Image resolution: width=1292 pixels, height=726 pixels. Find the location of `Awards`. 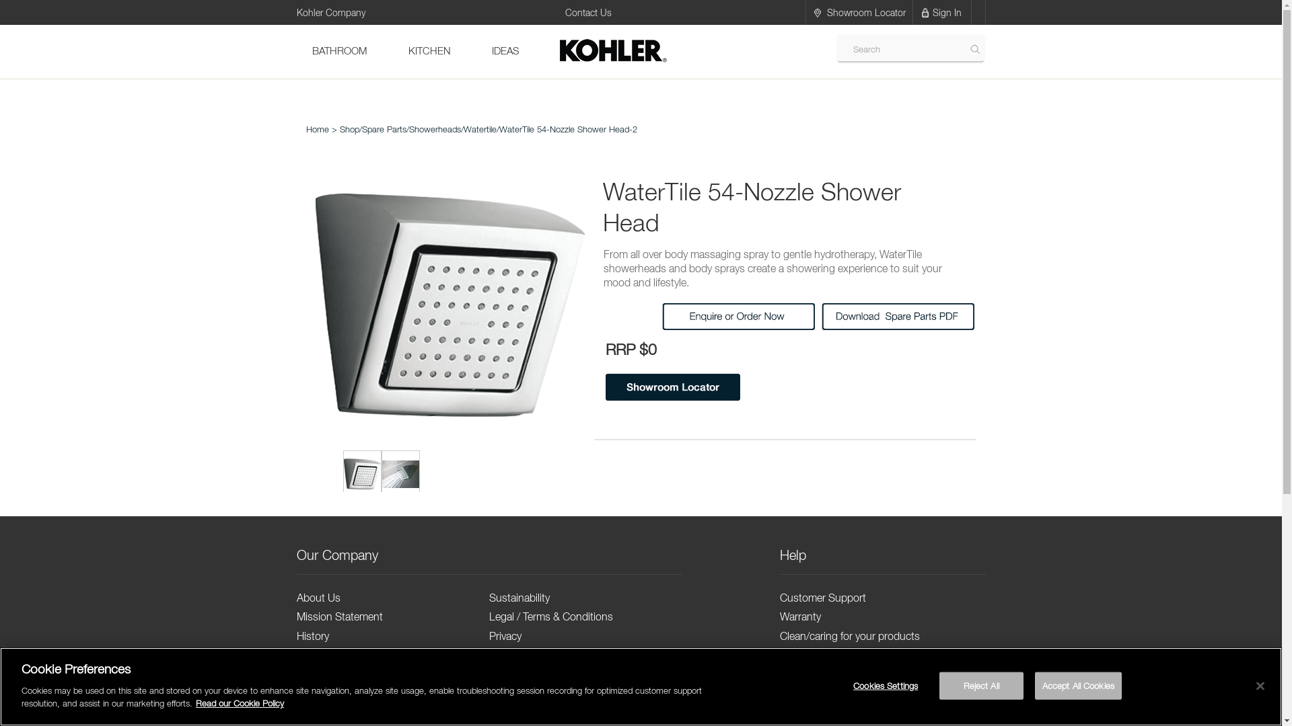

Awards is located at coordinates (314, 675).